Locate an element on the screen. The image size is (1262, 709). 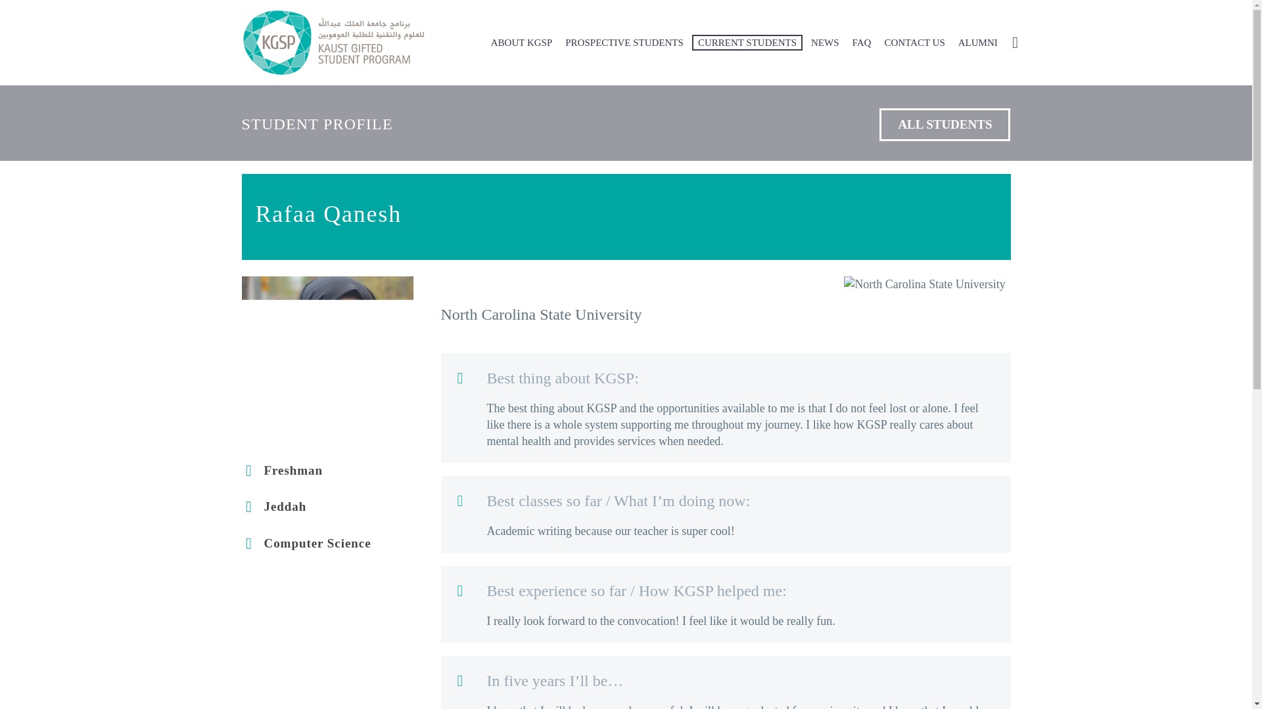
ALL STUDENTS is located at coordinates (945, 125).